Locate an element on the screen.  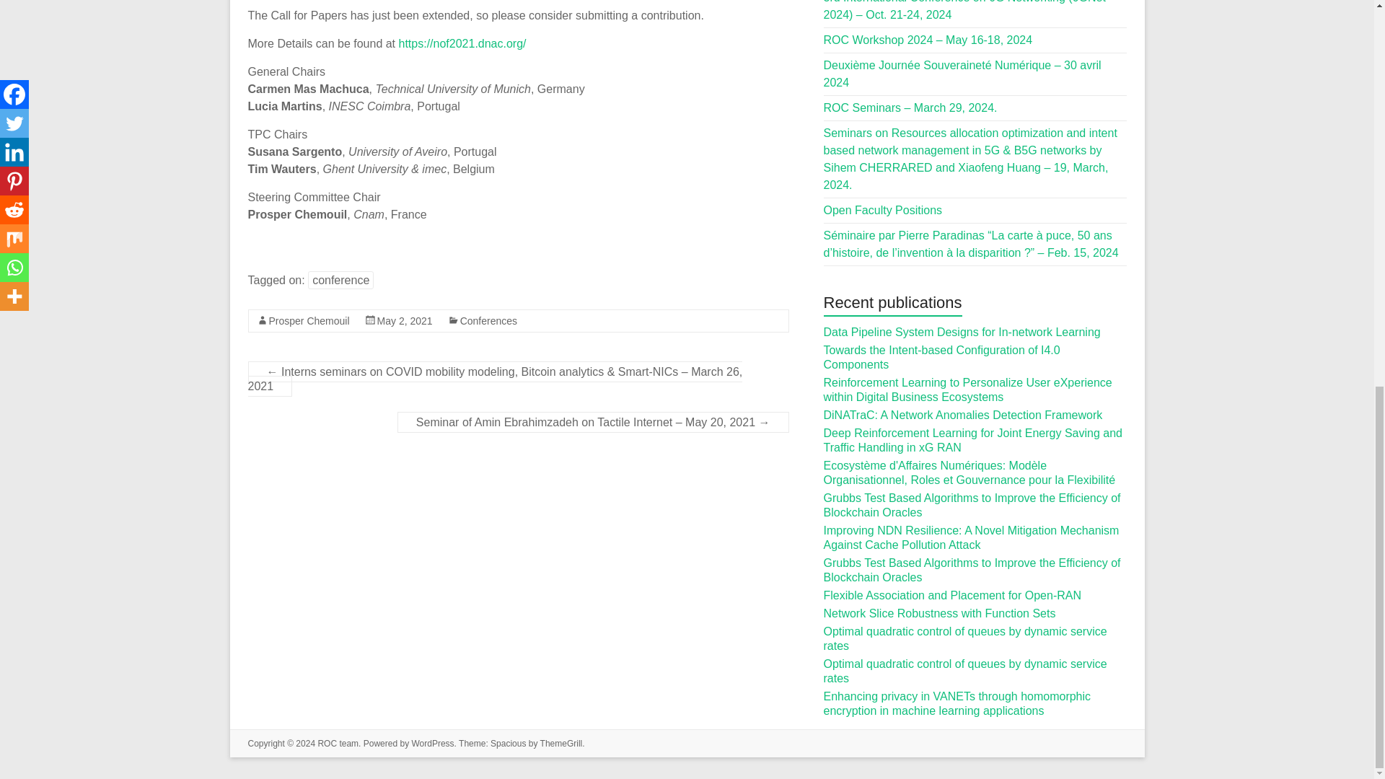
Data Pipeline System Designs for In-network Learning is located at coordinates (962, 332).